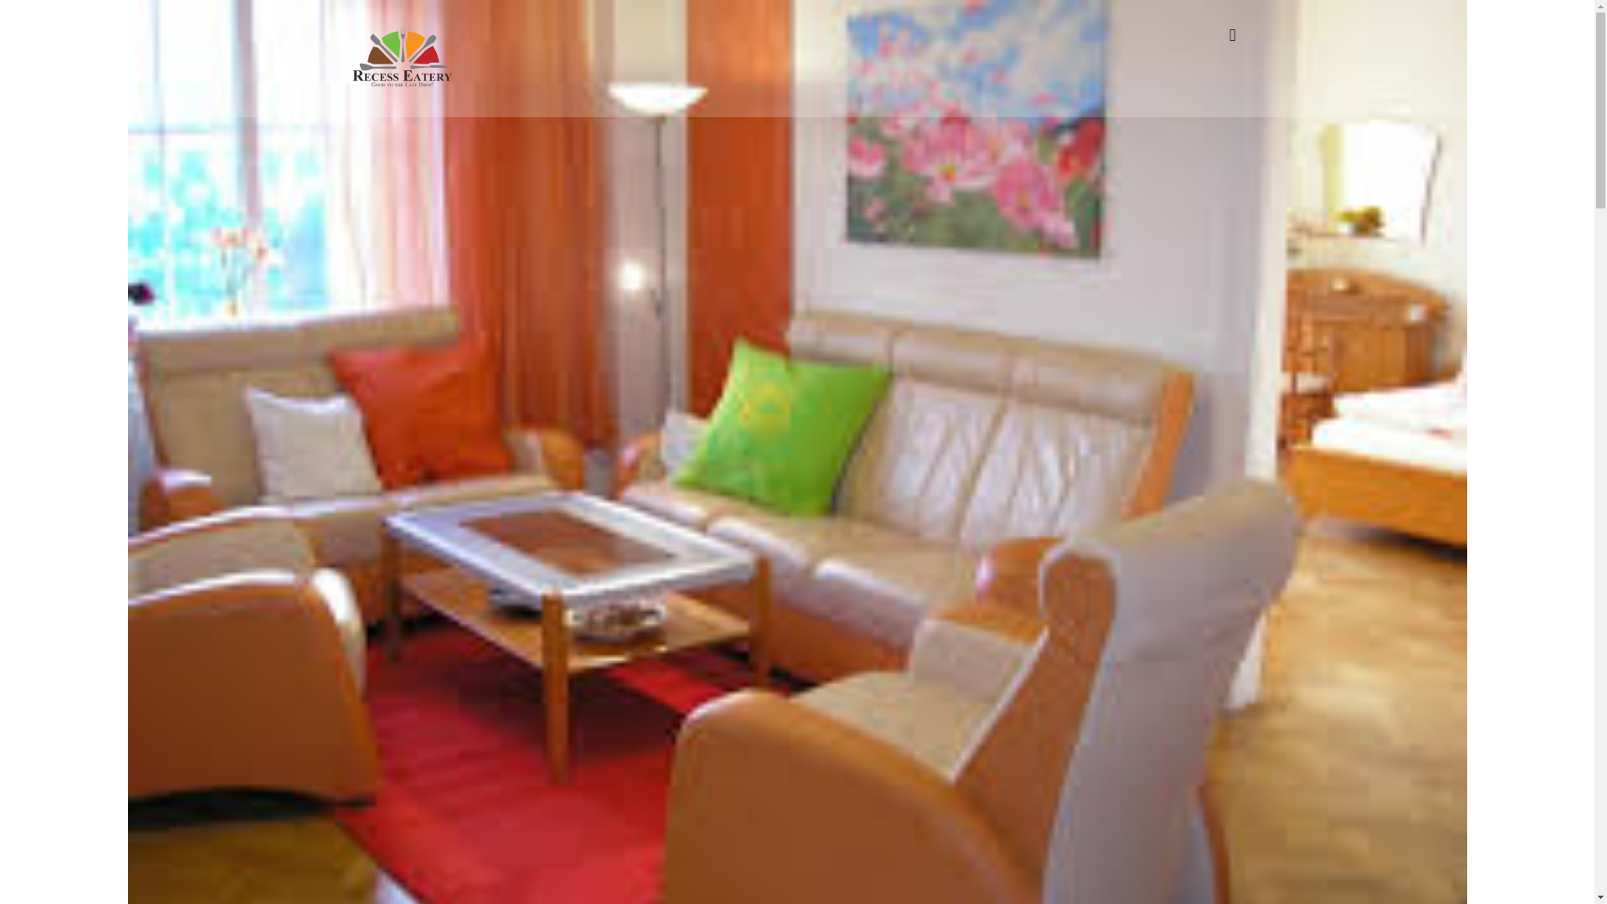 Image resolution: width=1607 pixels, height=904 pixels. I want to click on Recess Eatery, so click(402, 84).